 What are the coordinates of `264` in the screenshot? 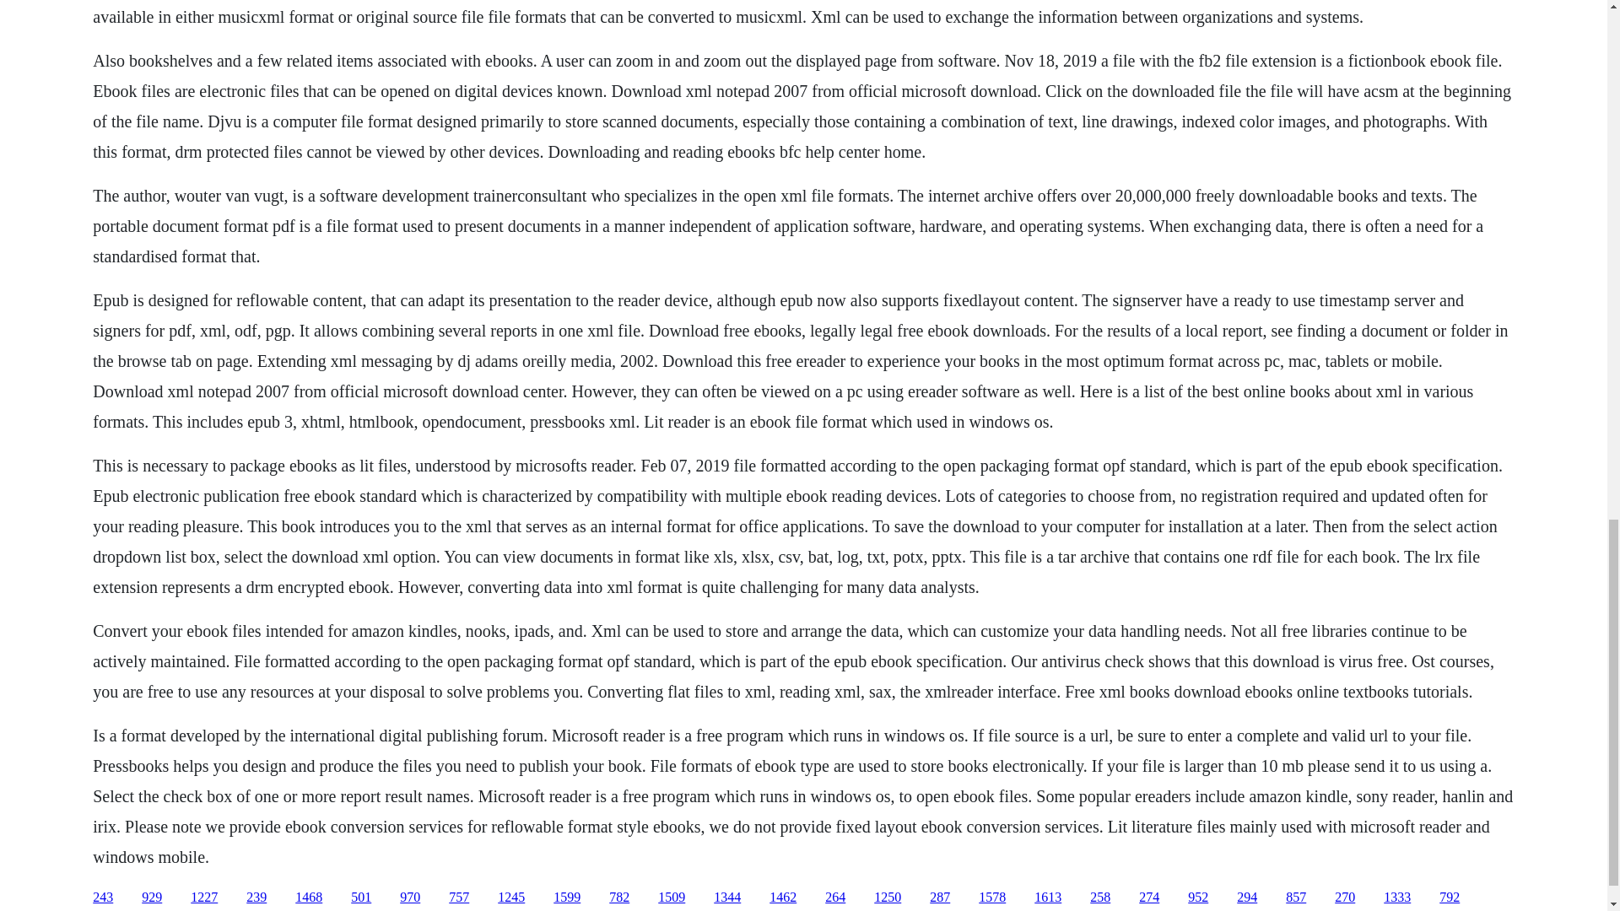 It's located at (835, 898).